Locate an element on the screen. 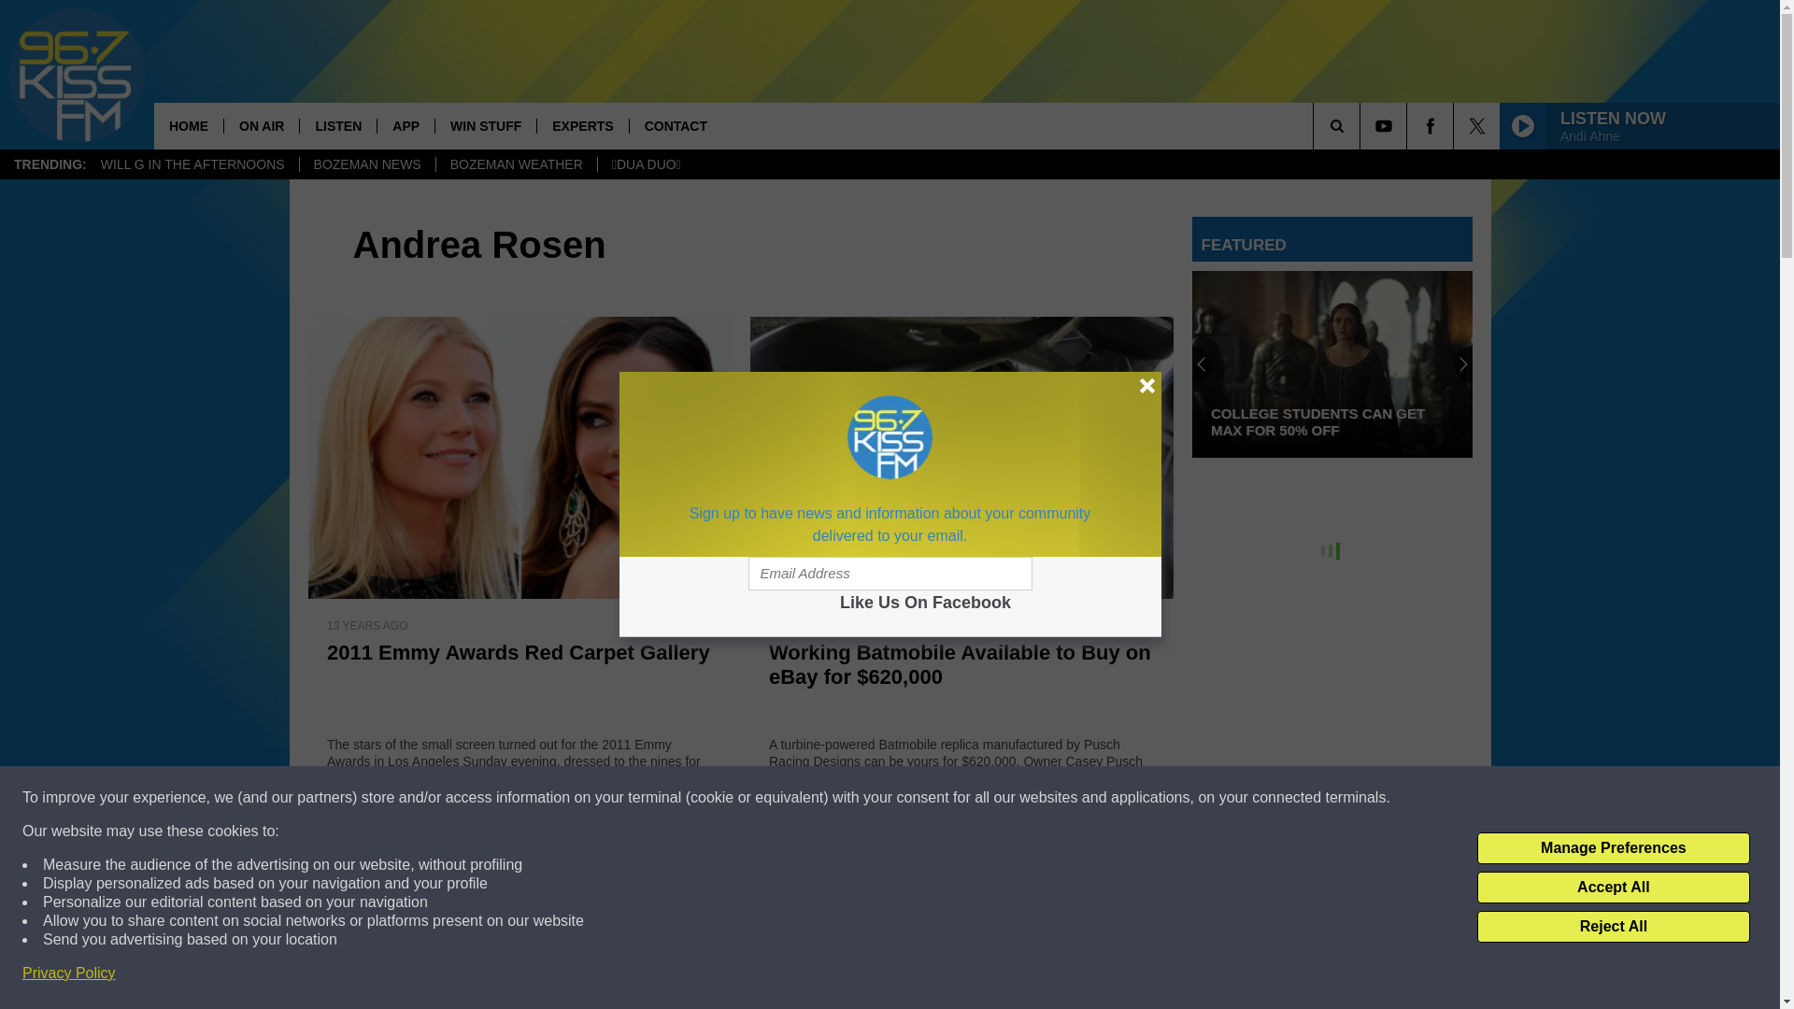  WIN STUFF is located at coordinates (485, 125).